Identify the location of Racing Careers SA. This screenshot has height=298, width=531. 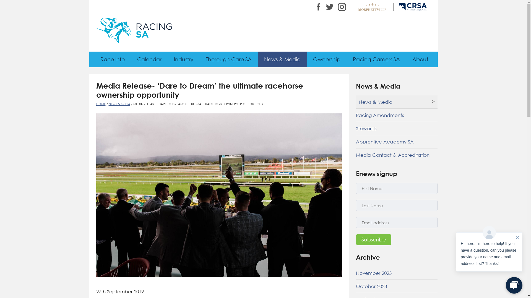
(377, 59).